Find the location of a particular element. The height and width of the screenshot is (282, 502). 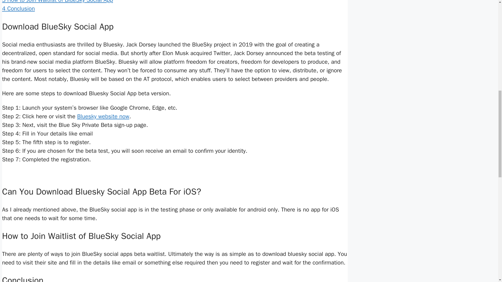

Bluesky website now is located at coordinates (103, 116).